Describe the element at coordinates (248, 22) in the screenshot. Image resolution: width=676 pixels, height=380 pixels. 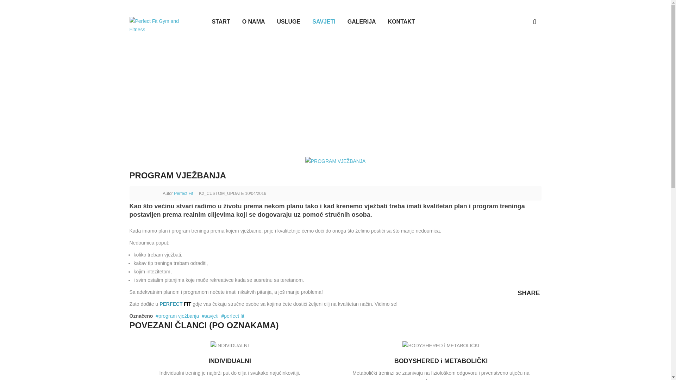
I see `O NAMA` at that location.